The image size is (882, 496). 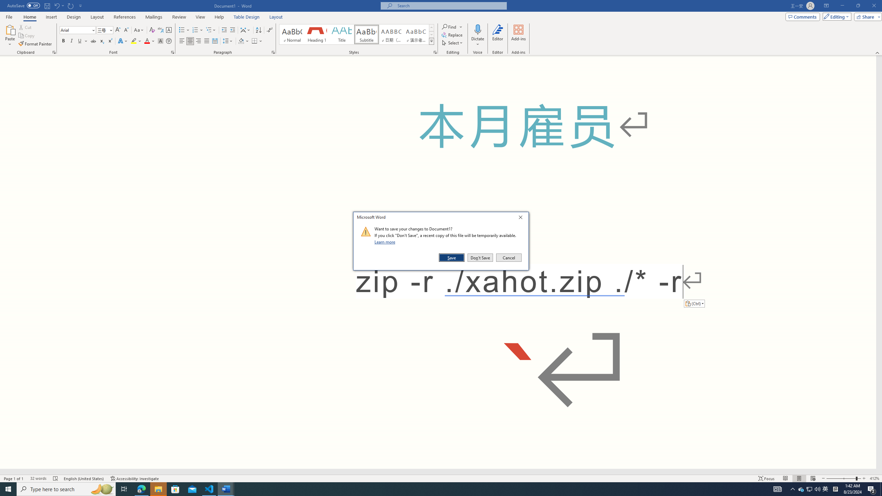 I want to click on Microsoft search, so click(x=450, y=6).